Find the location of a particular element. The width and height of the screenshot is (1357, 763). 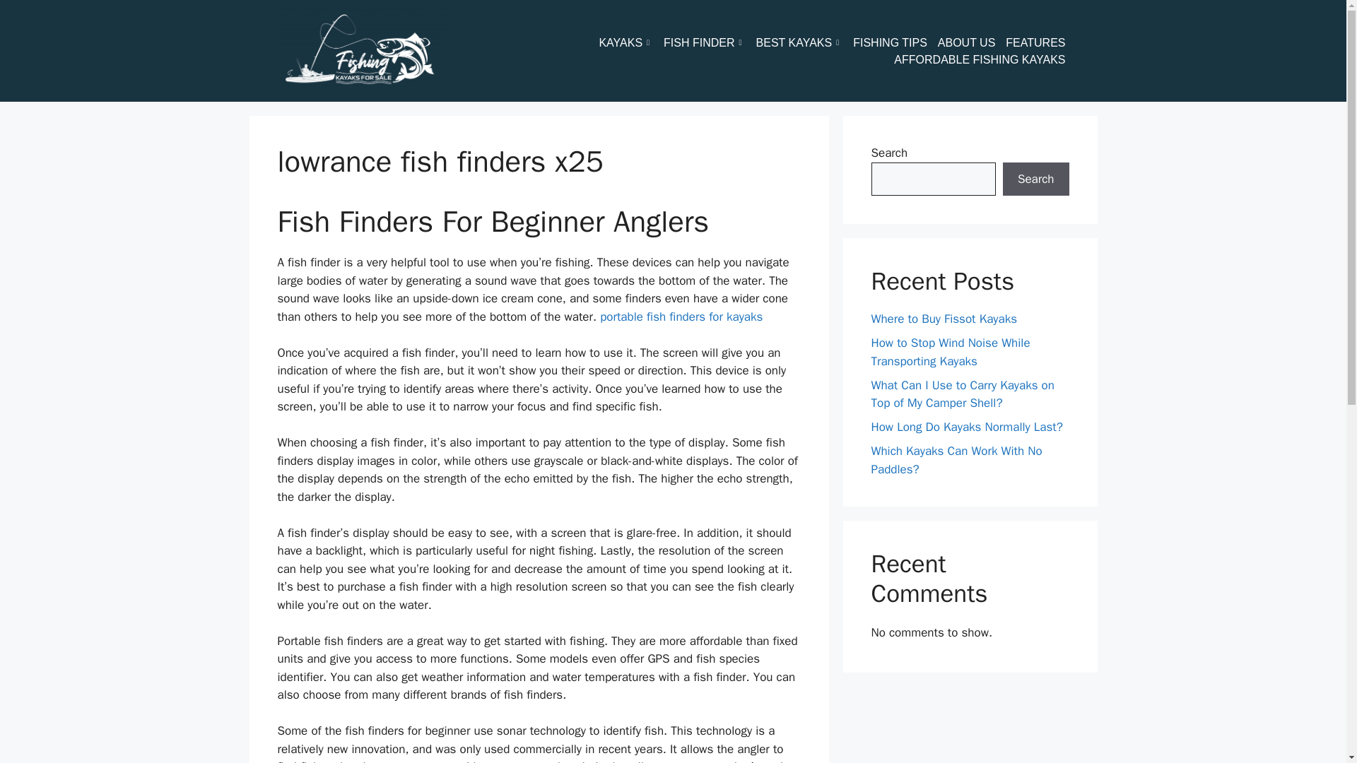

FISH FINDER is located at coordinates (710, 42).